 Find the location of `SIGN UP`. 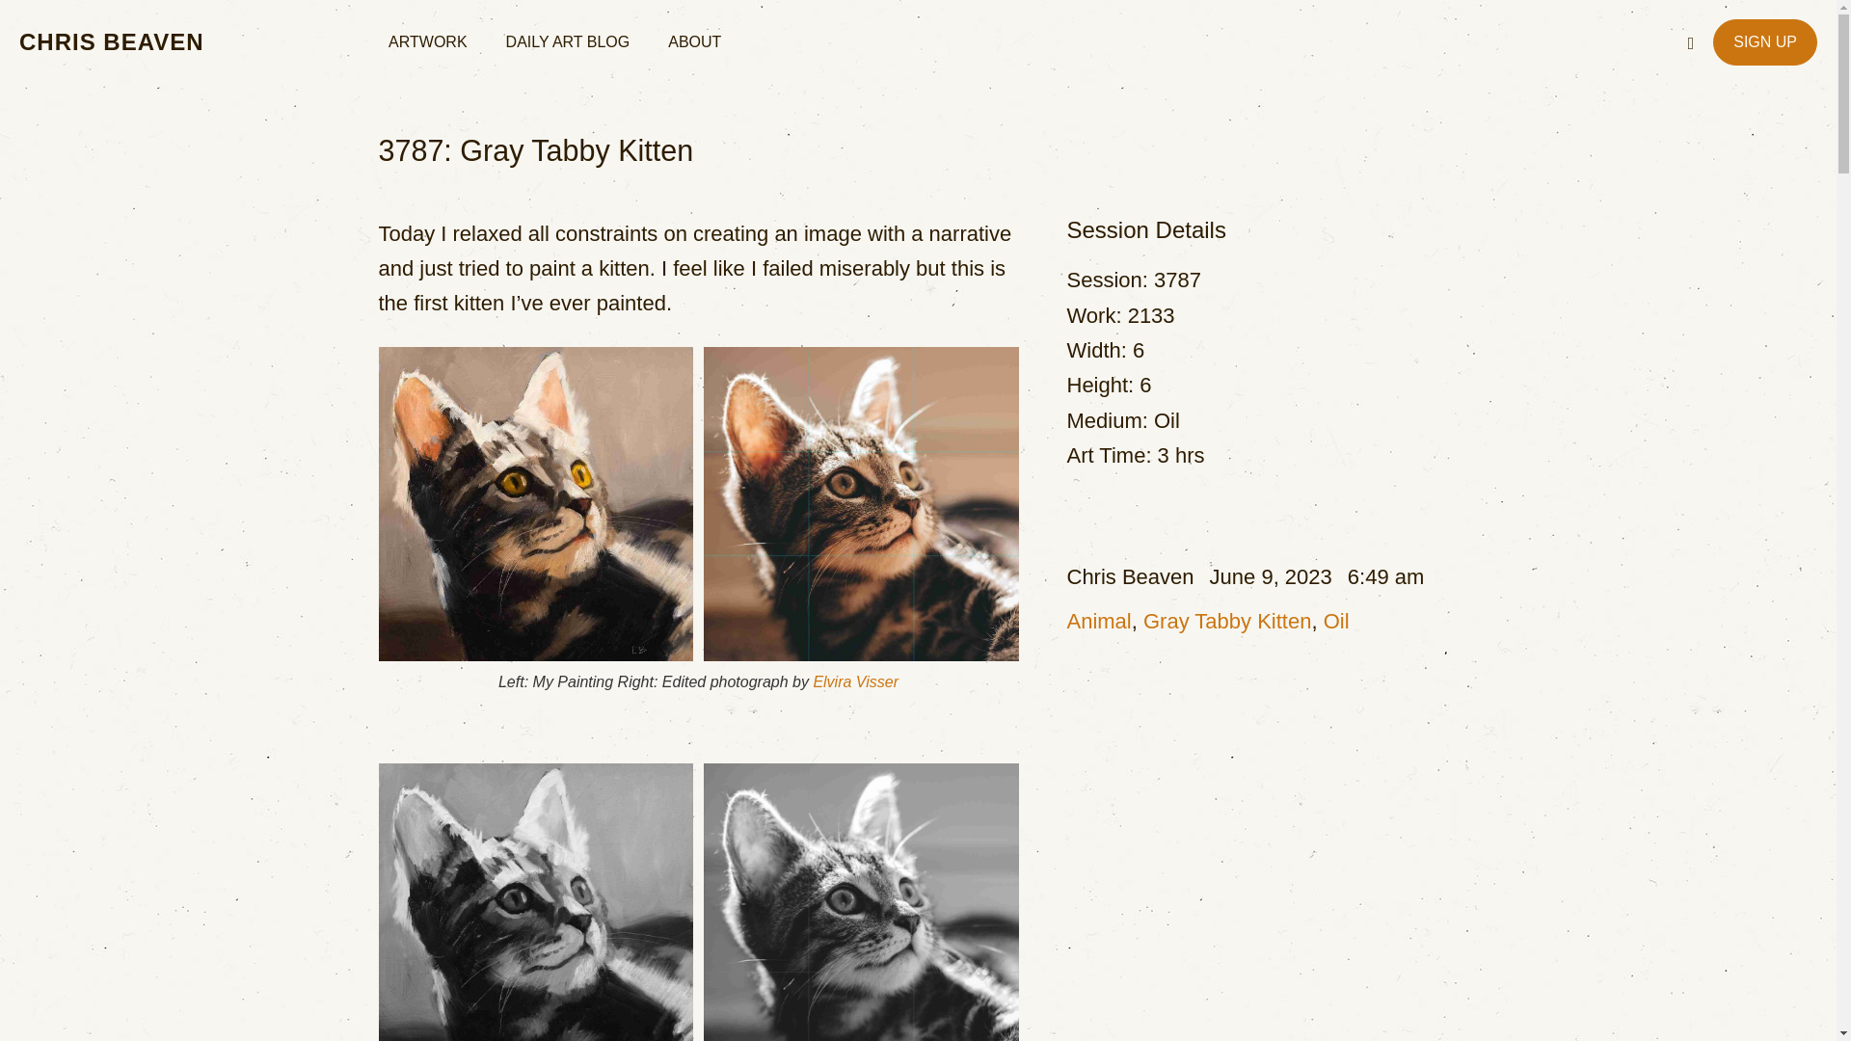

SIGN UP is located at coordinates (1765, 42).